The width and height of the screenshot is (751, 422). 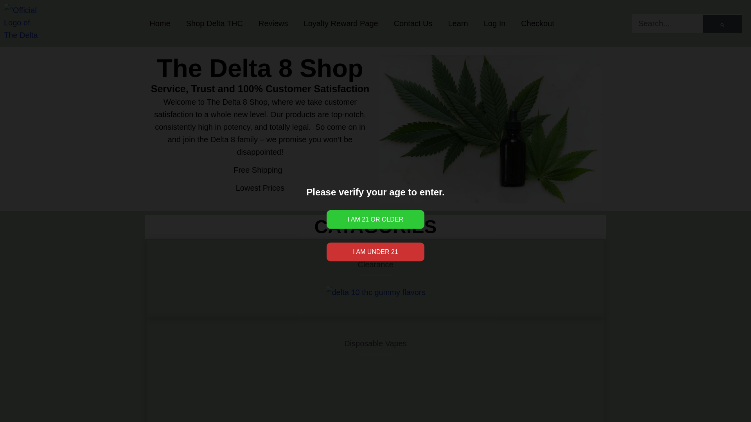 I want to click on Contact Us, so click(x=413, y=23).